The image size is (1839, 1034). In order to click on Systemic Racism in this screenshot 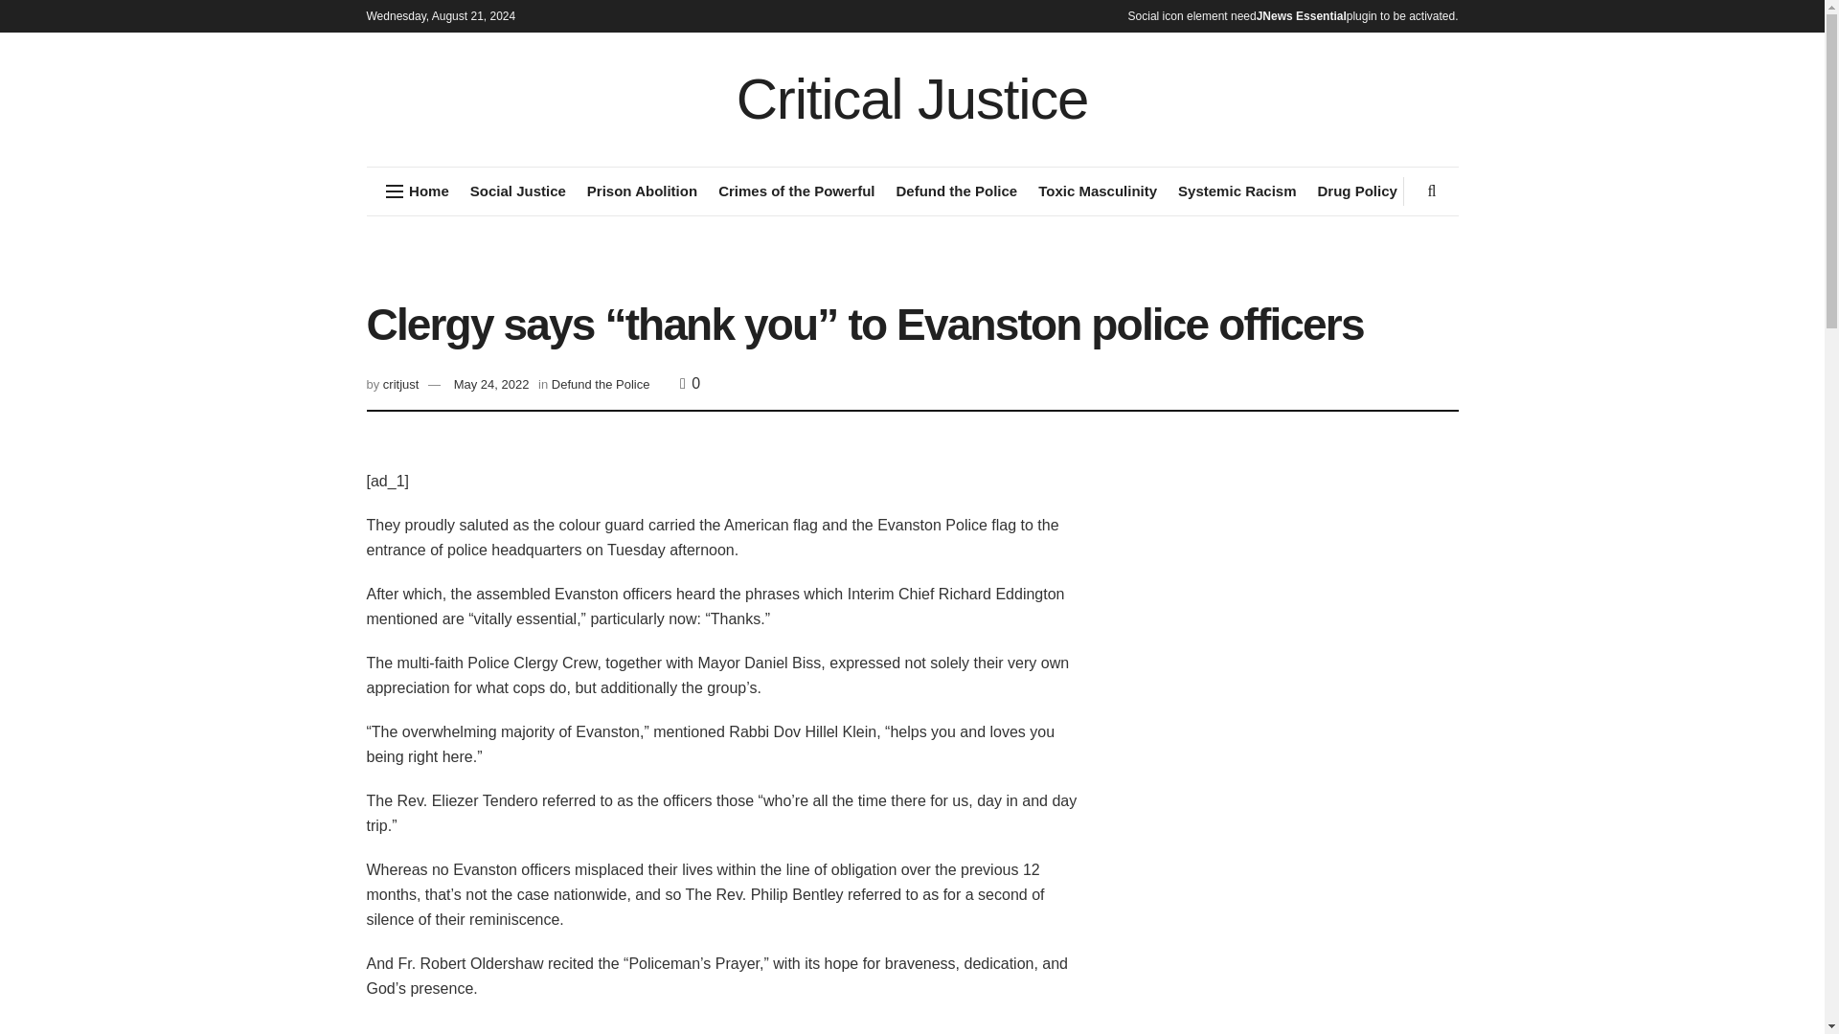, I will do `click(1237, 191)`.